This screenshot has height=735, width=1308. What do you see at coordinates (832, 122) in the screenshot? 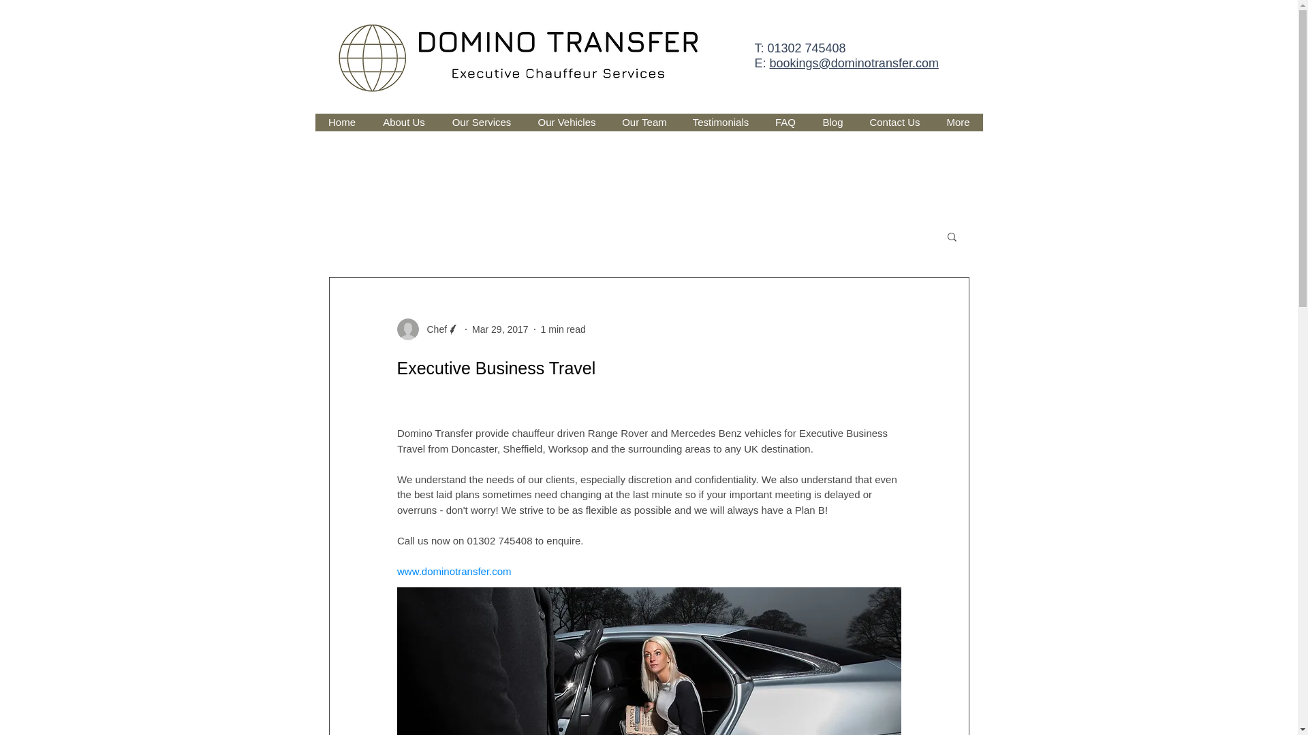
I see `Blog` at bounding box center [832, 122].